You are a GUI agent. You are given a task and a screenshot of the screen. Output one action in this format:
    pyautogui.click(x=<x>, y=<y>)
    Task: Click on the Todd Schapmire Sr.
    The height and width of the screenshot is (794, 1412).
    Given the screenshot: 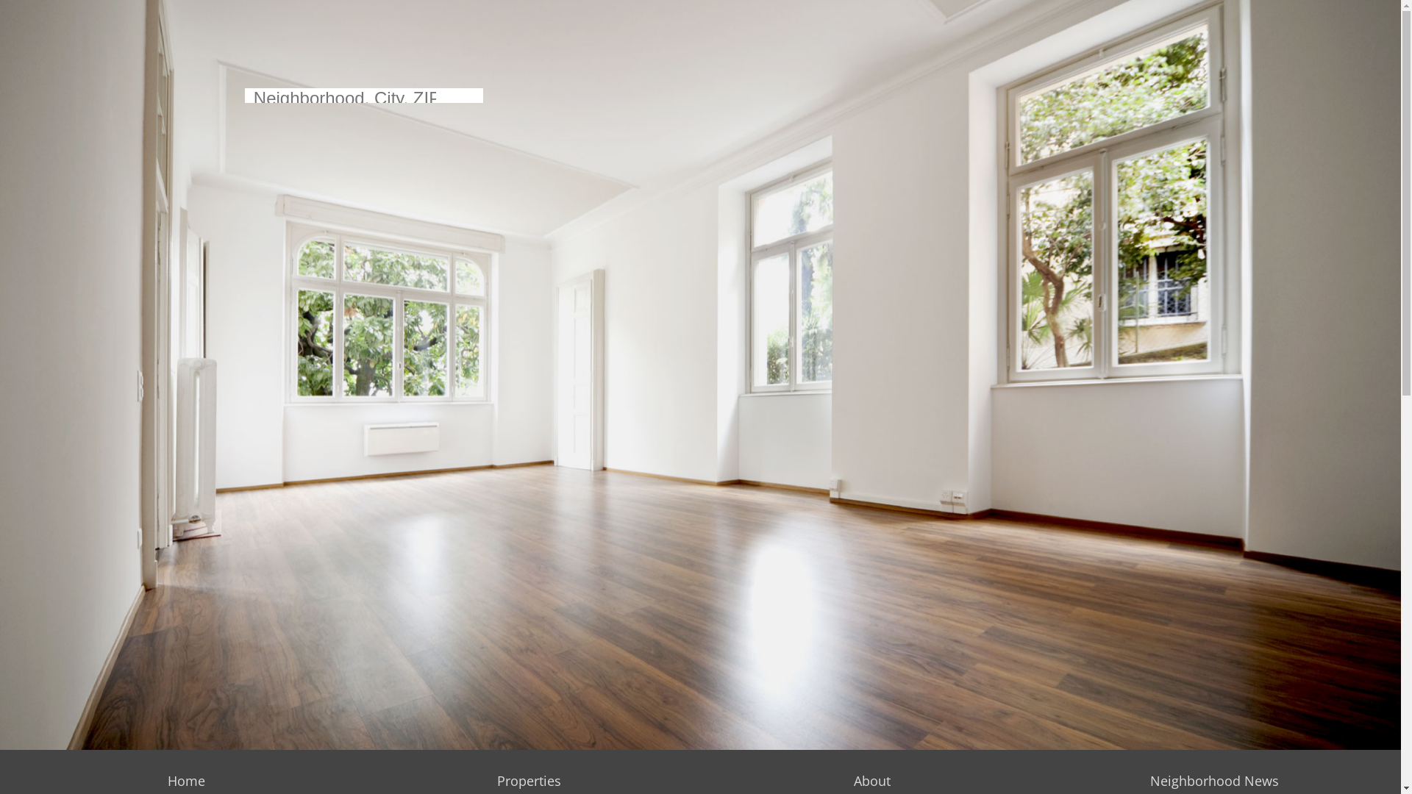 What is the action you would take?
    pyautogui.click(x=1149, y=110)
    